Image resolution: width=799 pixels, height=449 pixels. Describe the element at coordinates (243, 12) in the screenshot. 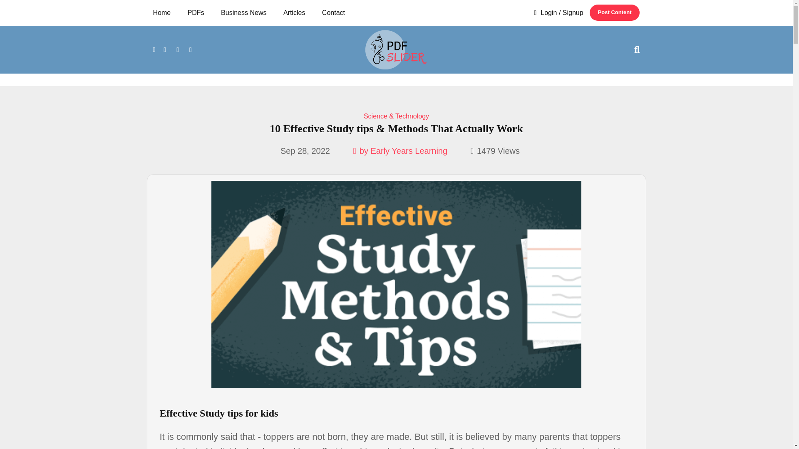

I see `Business News` at that location.